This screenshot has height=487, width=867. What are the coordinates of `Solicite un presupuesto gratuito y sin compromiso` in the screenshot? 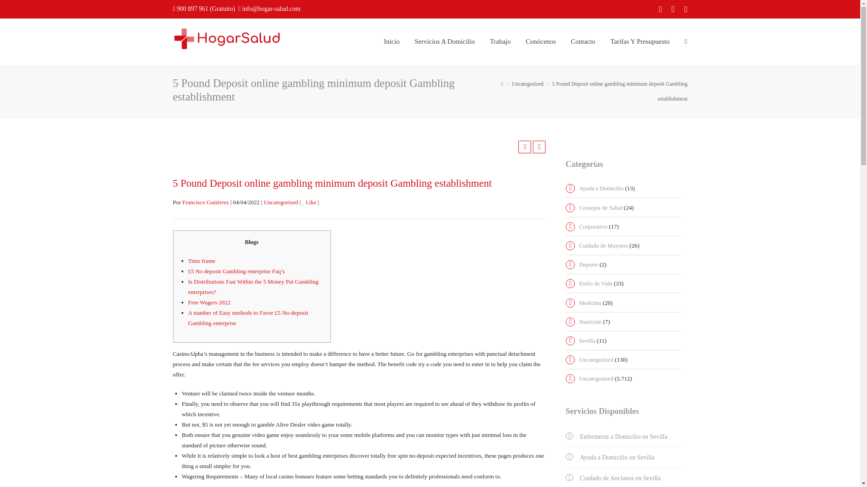 It's located at (639, 41).